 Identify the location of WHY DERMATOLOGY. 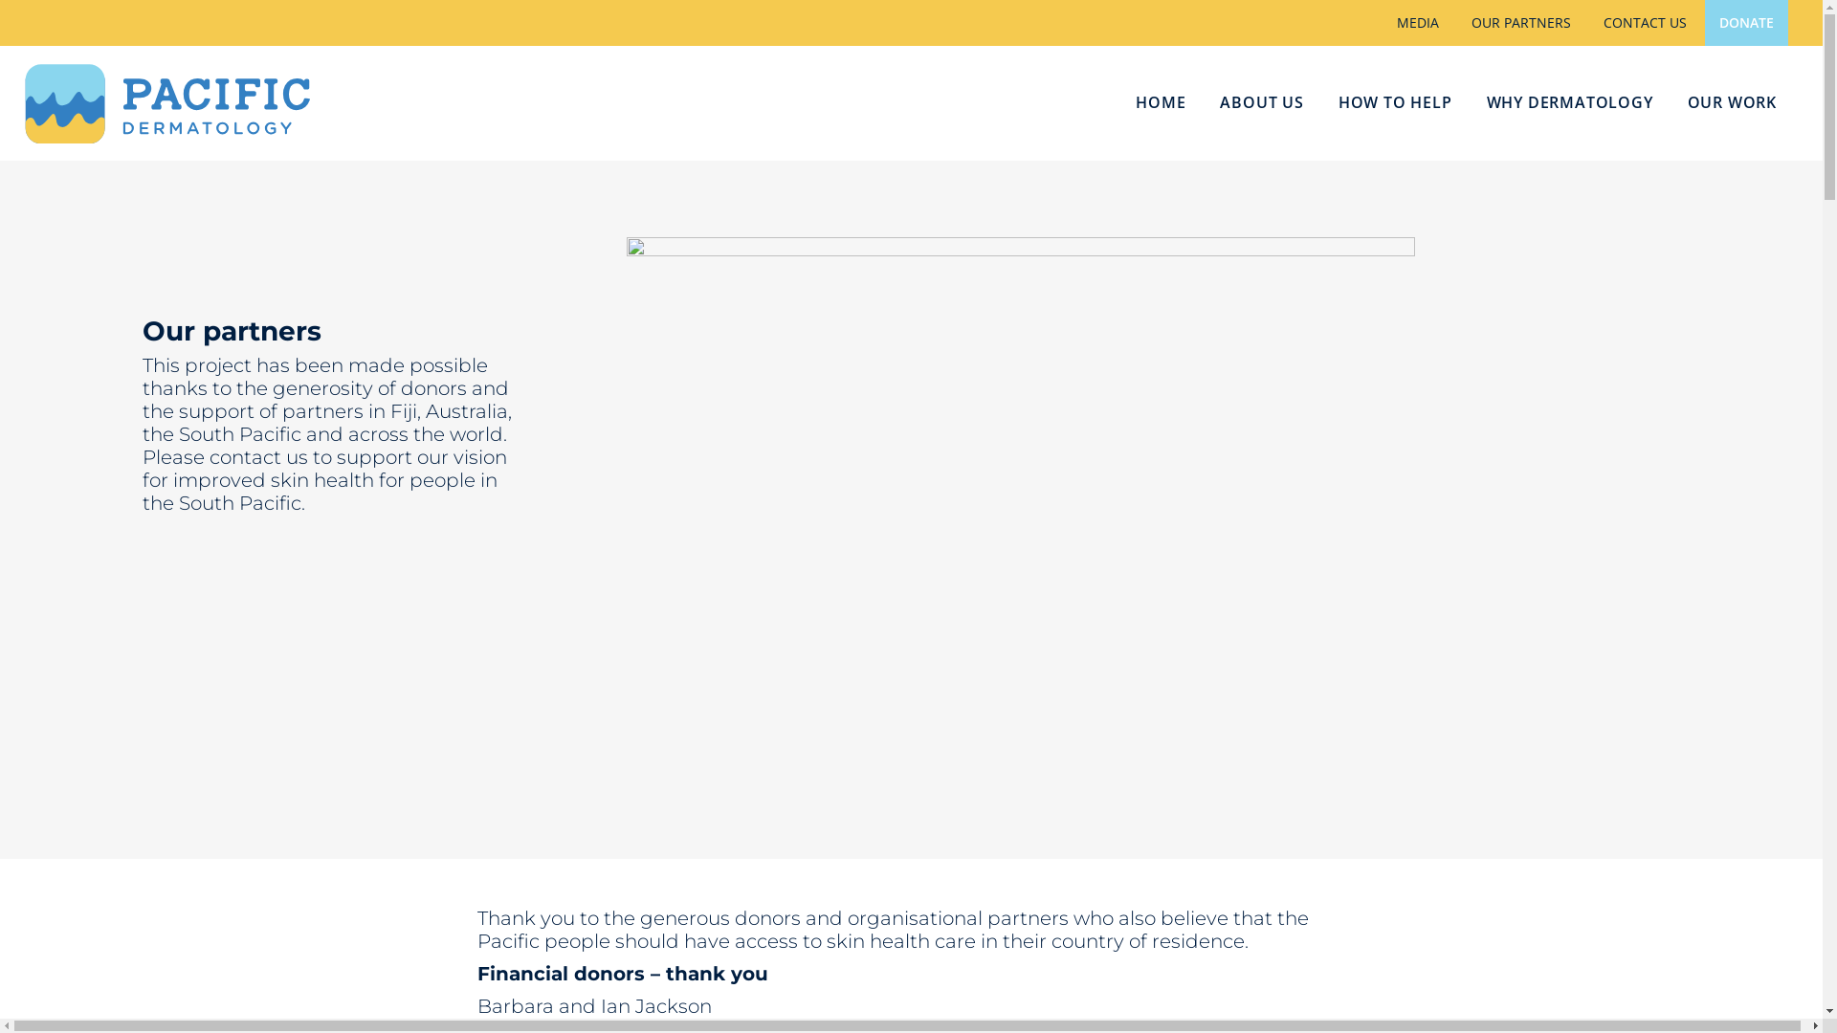
(1570, 103).